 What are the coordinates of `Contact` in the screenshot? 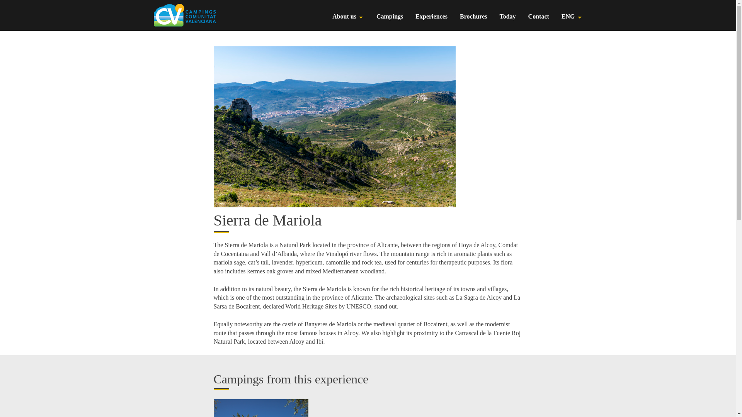 It's located at (539, 17).